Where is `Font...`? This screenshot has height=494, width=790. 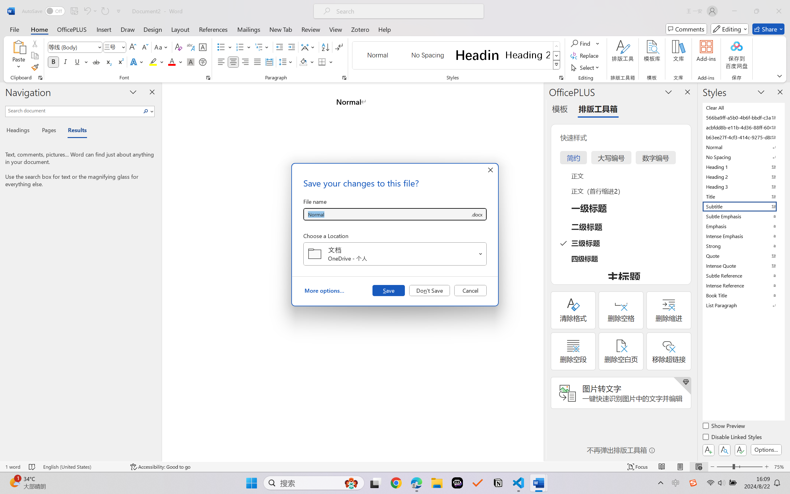
Font... is located at coordinates (208, 78).